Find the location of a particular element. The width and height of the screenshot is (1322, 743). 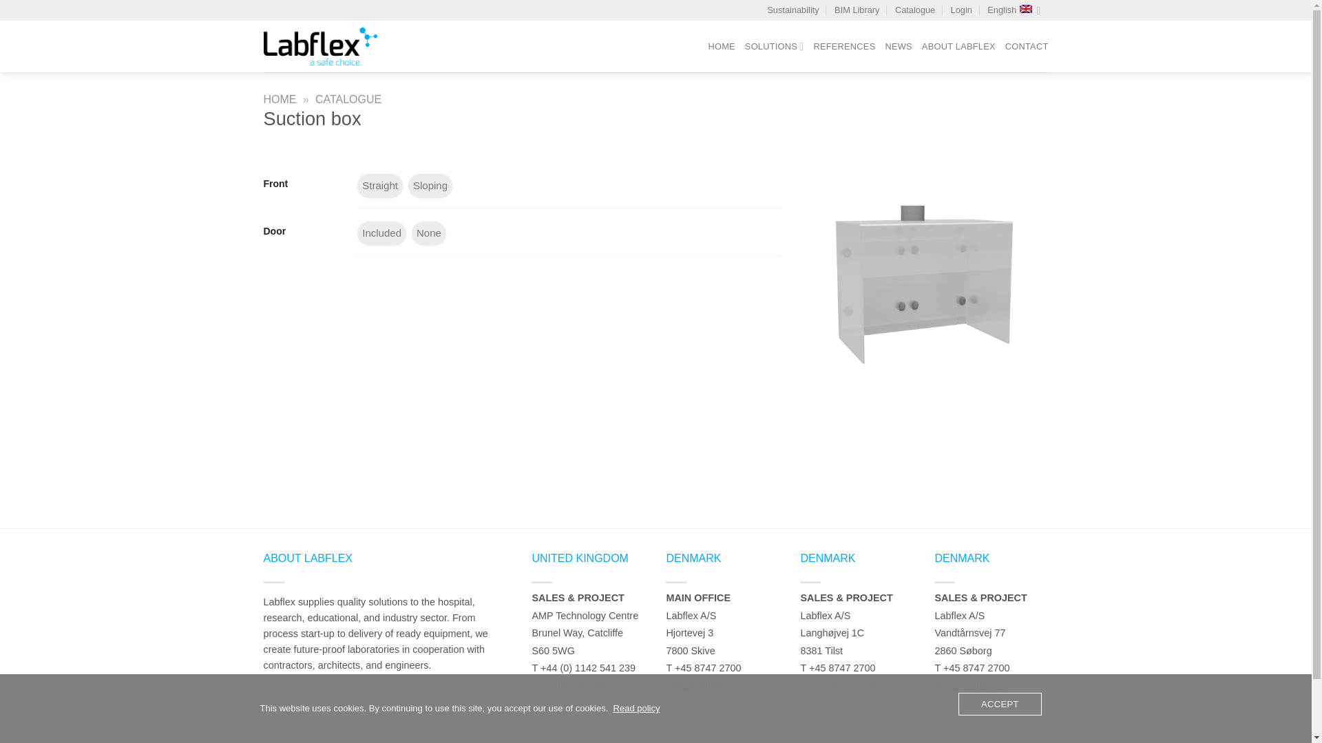

BIM Library is located at coordinates (857, 10).